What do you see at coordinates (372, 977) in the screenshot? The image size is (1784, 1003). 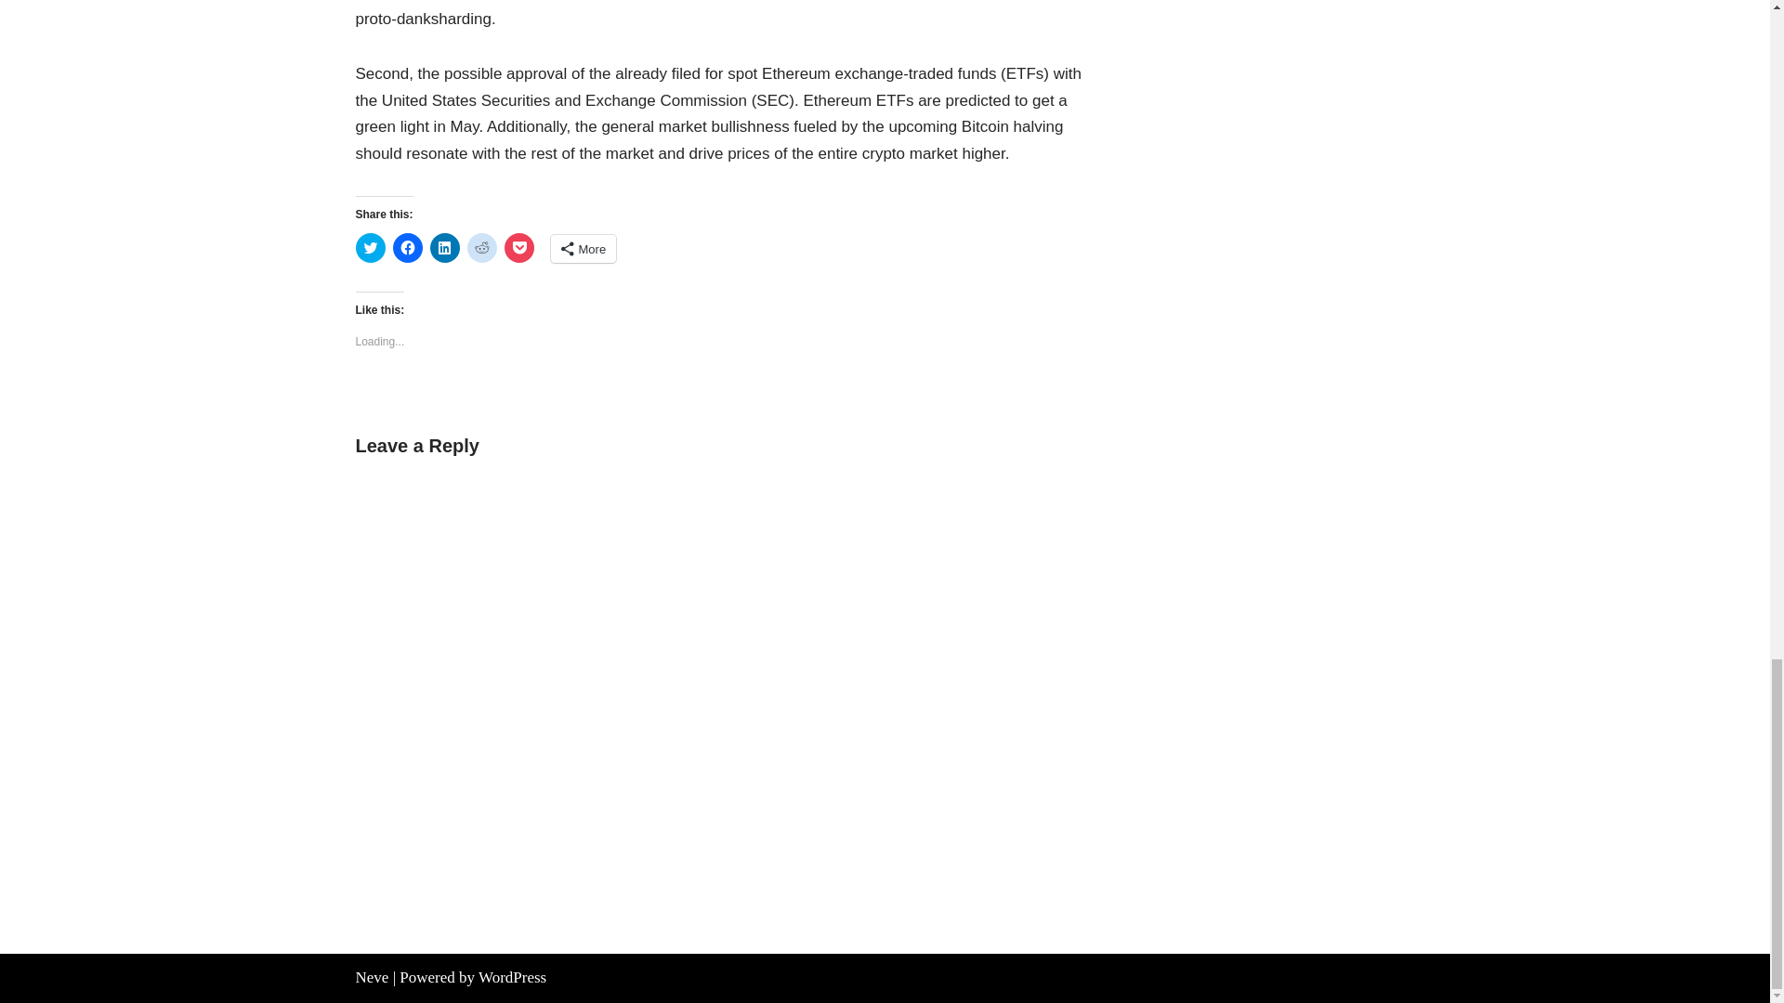 I see `Neve` at bounding box center [372, 977].